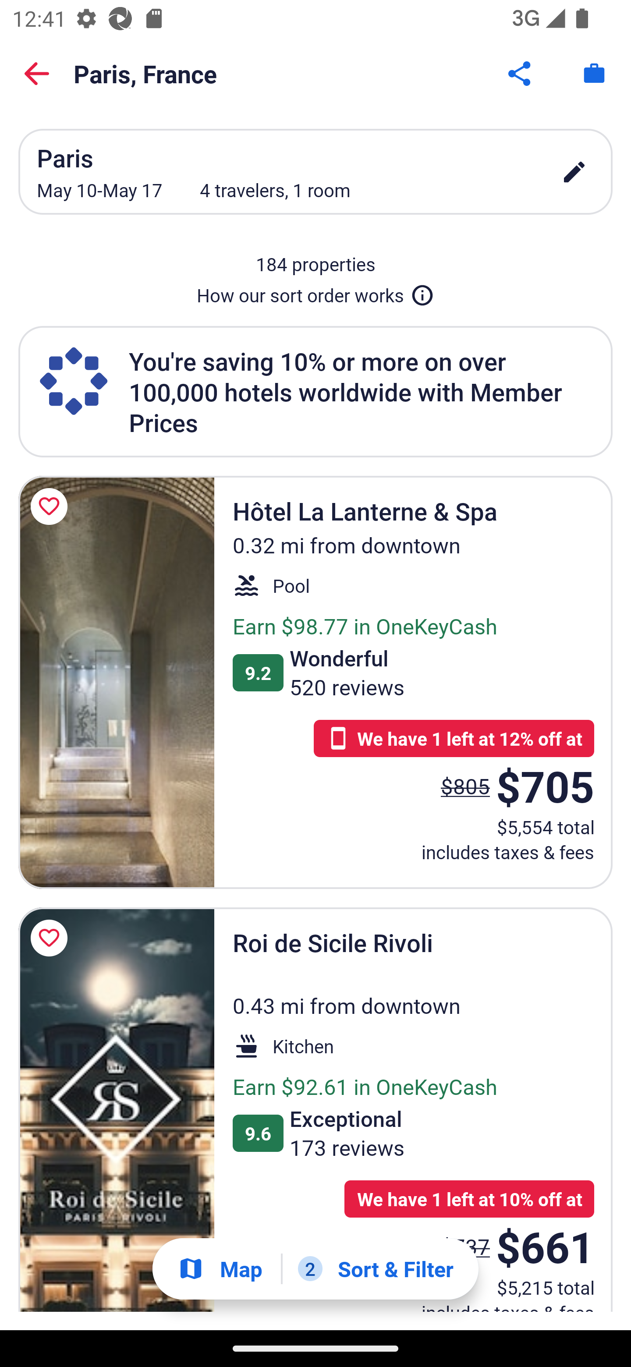 The width and height of the screenshot is (631, 1367). I want to click on Show map Map Show map Button, so click(220, 1269).